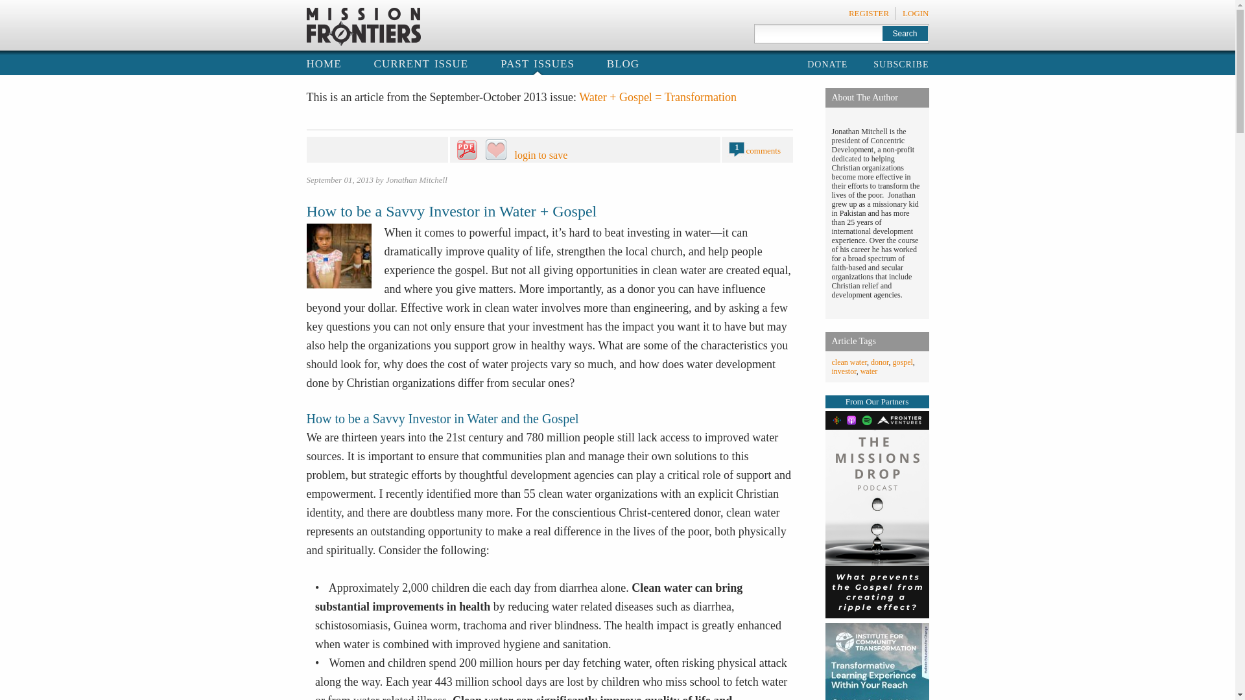 Image resolution: width=1245 pixels, height=700 pixels. I want to click on investor, so click(844, 371).